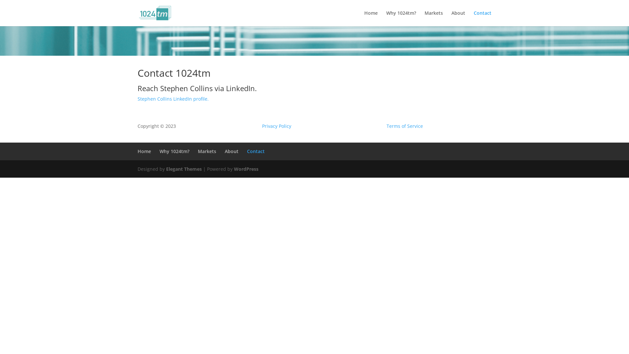 The width and height of the screenshot is (629, 354). I want to click on Contact, so click(483, 18).